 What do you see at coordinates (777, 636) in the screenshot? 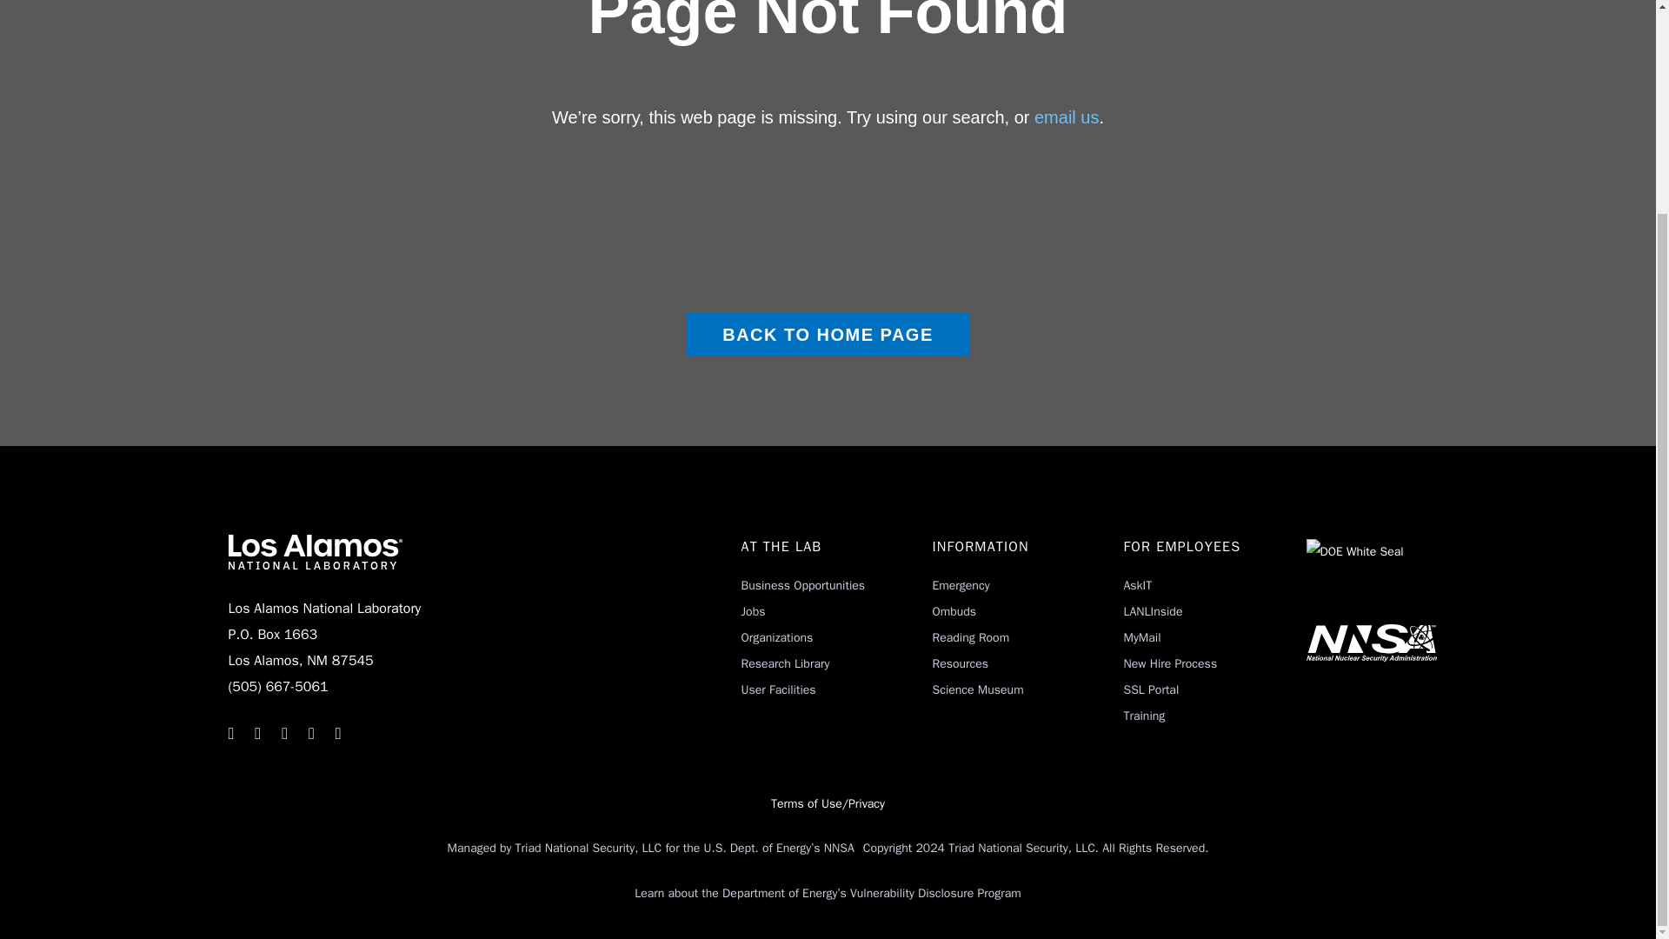
I see `Organizations` at bounding box center [777, 636].